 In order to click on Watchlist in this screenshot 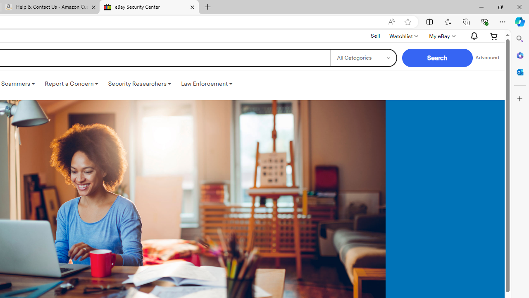, I will do `click(403, 36)`.